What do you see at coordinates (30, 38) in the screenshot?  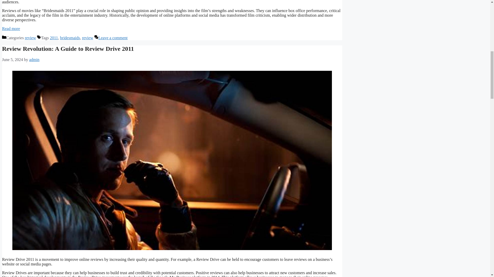 I see `review` at bounding box center [30, 38].